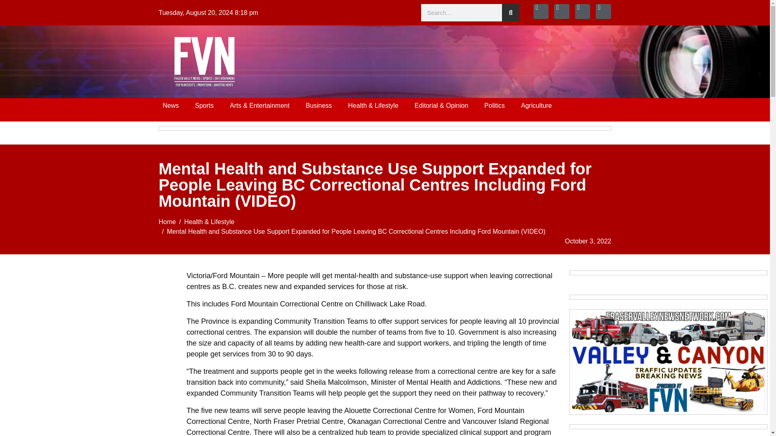 Image resolution: width=776 pixels, height=436 pixels. What do you see at coordinates (167, 222) in the screenshot?
I see `Home` at bounding box center [167, 222].